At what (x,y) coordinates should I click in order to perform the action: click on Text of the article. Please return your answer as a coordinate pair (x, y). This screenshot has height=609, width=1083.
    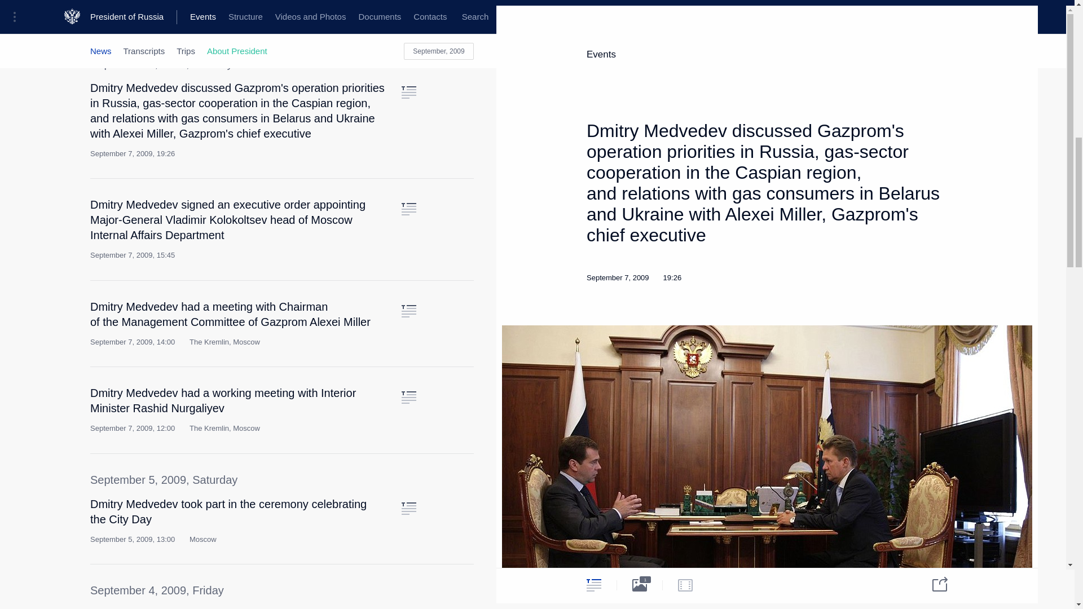
    Looking at the image, I should click on (408, 92).